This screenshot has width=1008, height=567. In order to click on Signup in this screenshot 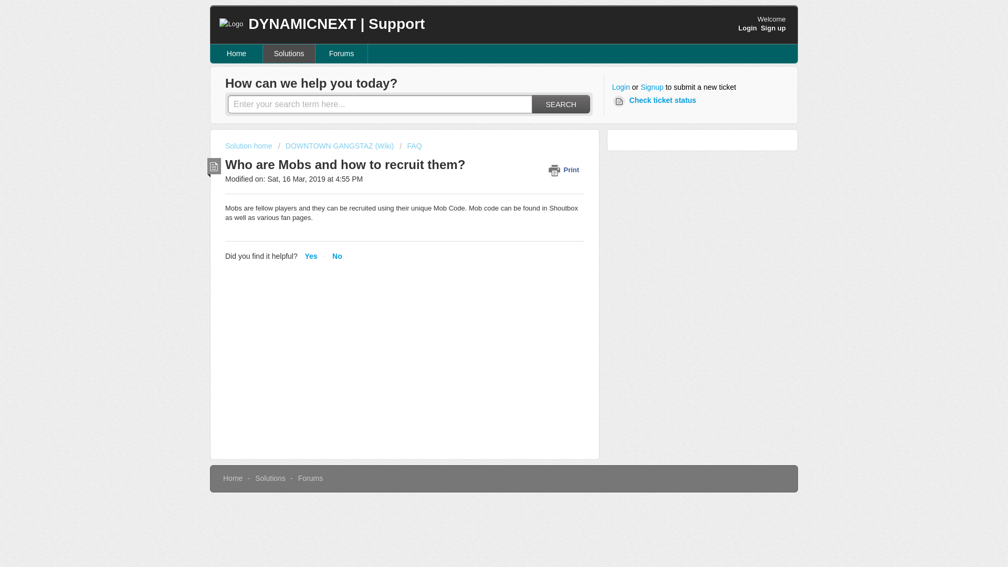, I will do `click(652, 87)`.